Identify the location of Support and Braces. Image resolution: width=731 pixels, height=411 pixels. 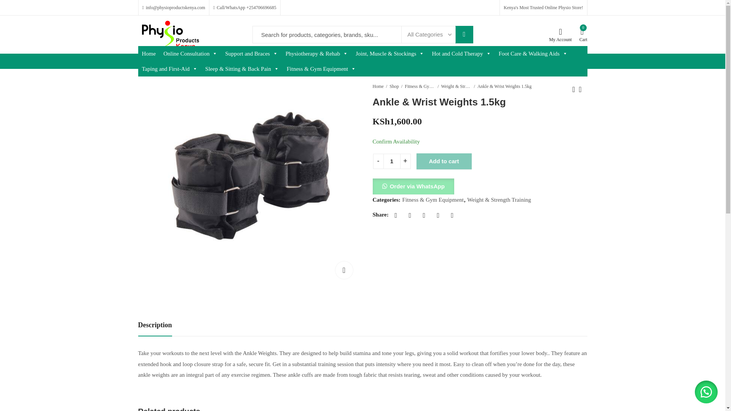
(251, 53).